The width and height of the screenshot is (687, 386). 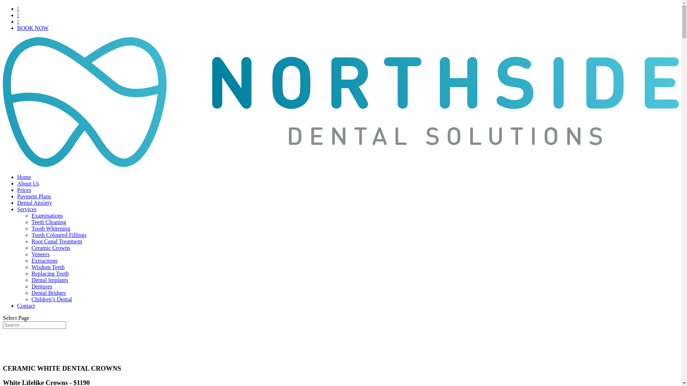 I want to click on Dental Implants, so click(x=50, y=280).